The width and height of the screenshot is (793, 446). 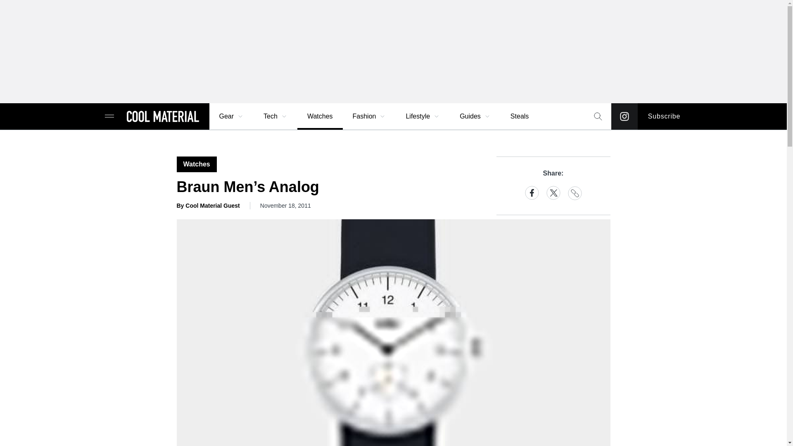 I want to click on Lifestyle, so click(x=423, y=116).